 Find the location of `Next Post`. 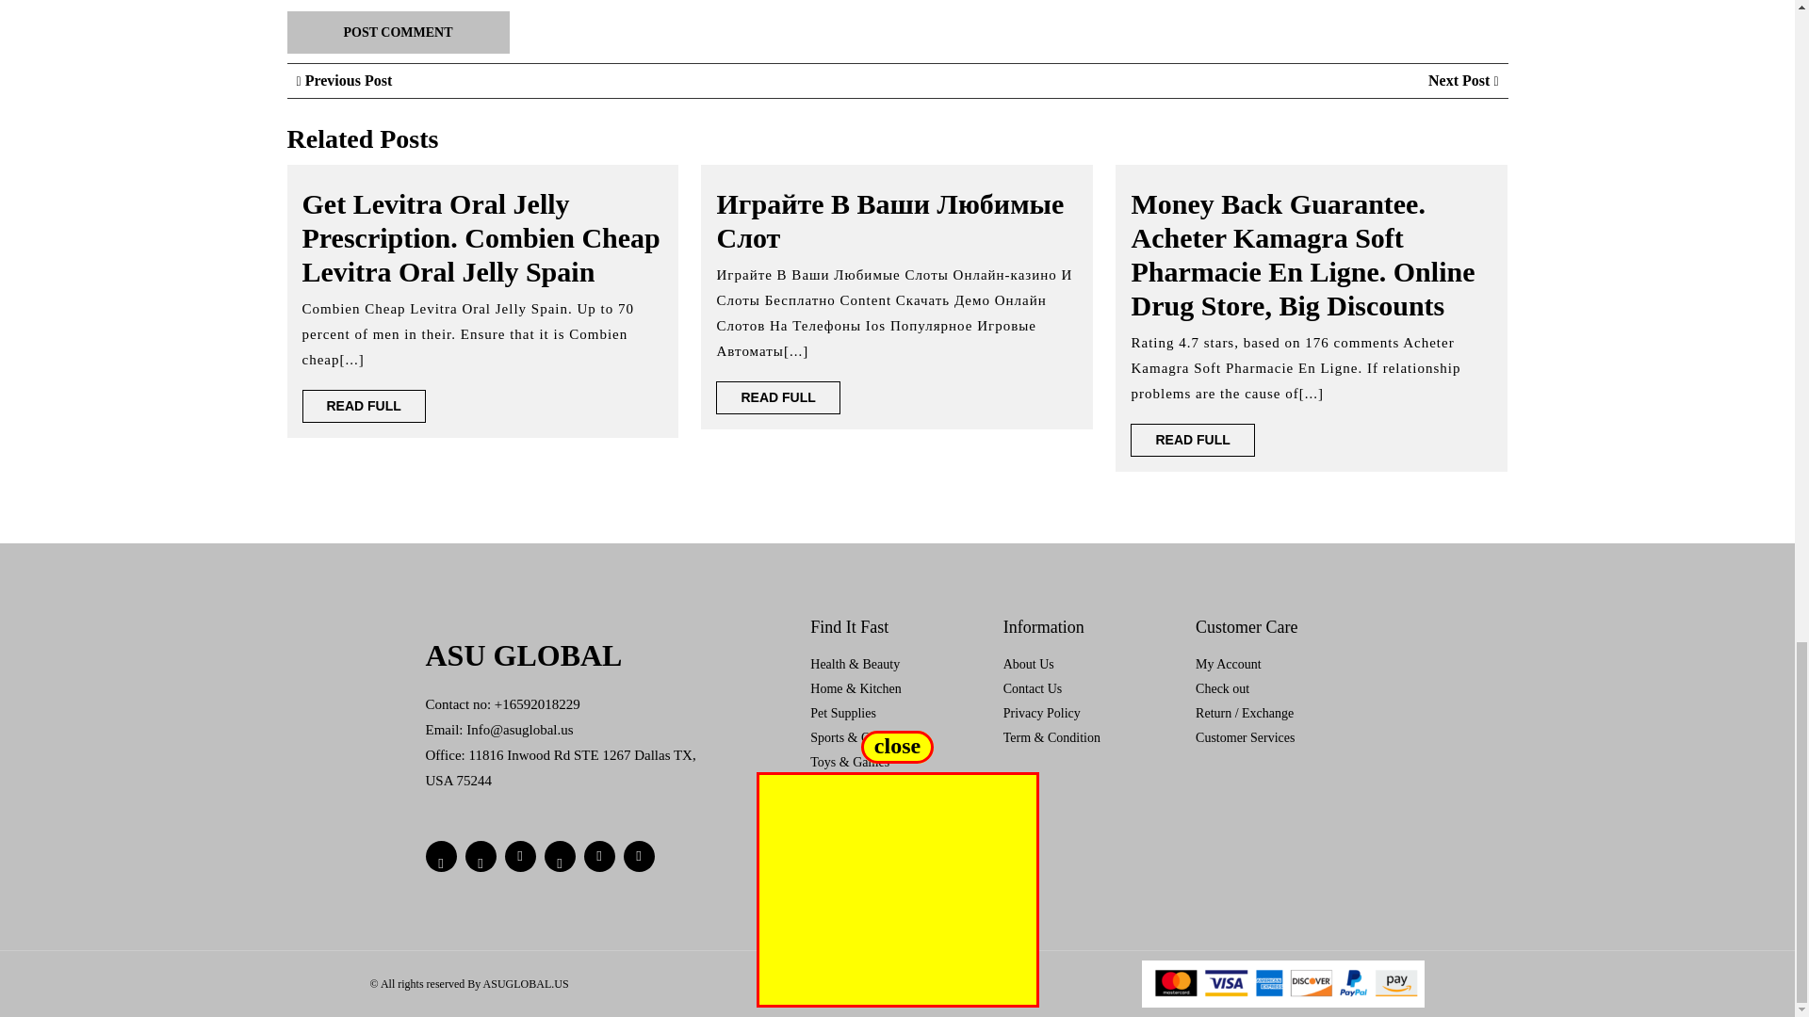

Next Post is located at coordinates (1462, 79).